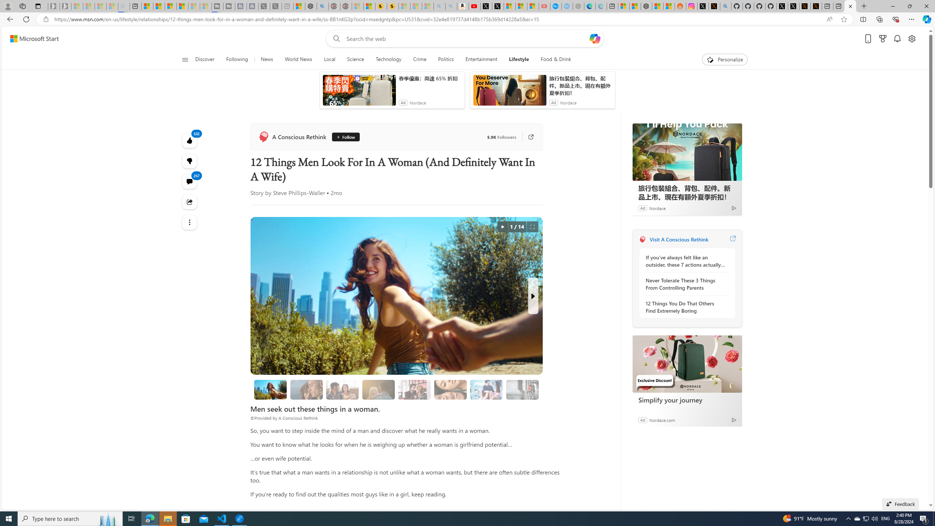 This screenshot has height=526, width=935. What do you see at coordinates (398, 97) in the screenshot?
I see `Watch` at bounding box center [398, 97].